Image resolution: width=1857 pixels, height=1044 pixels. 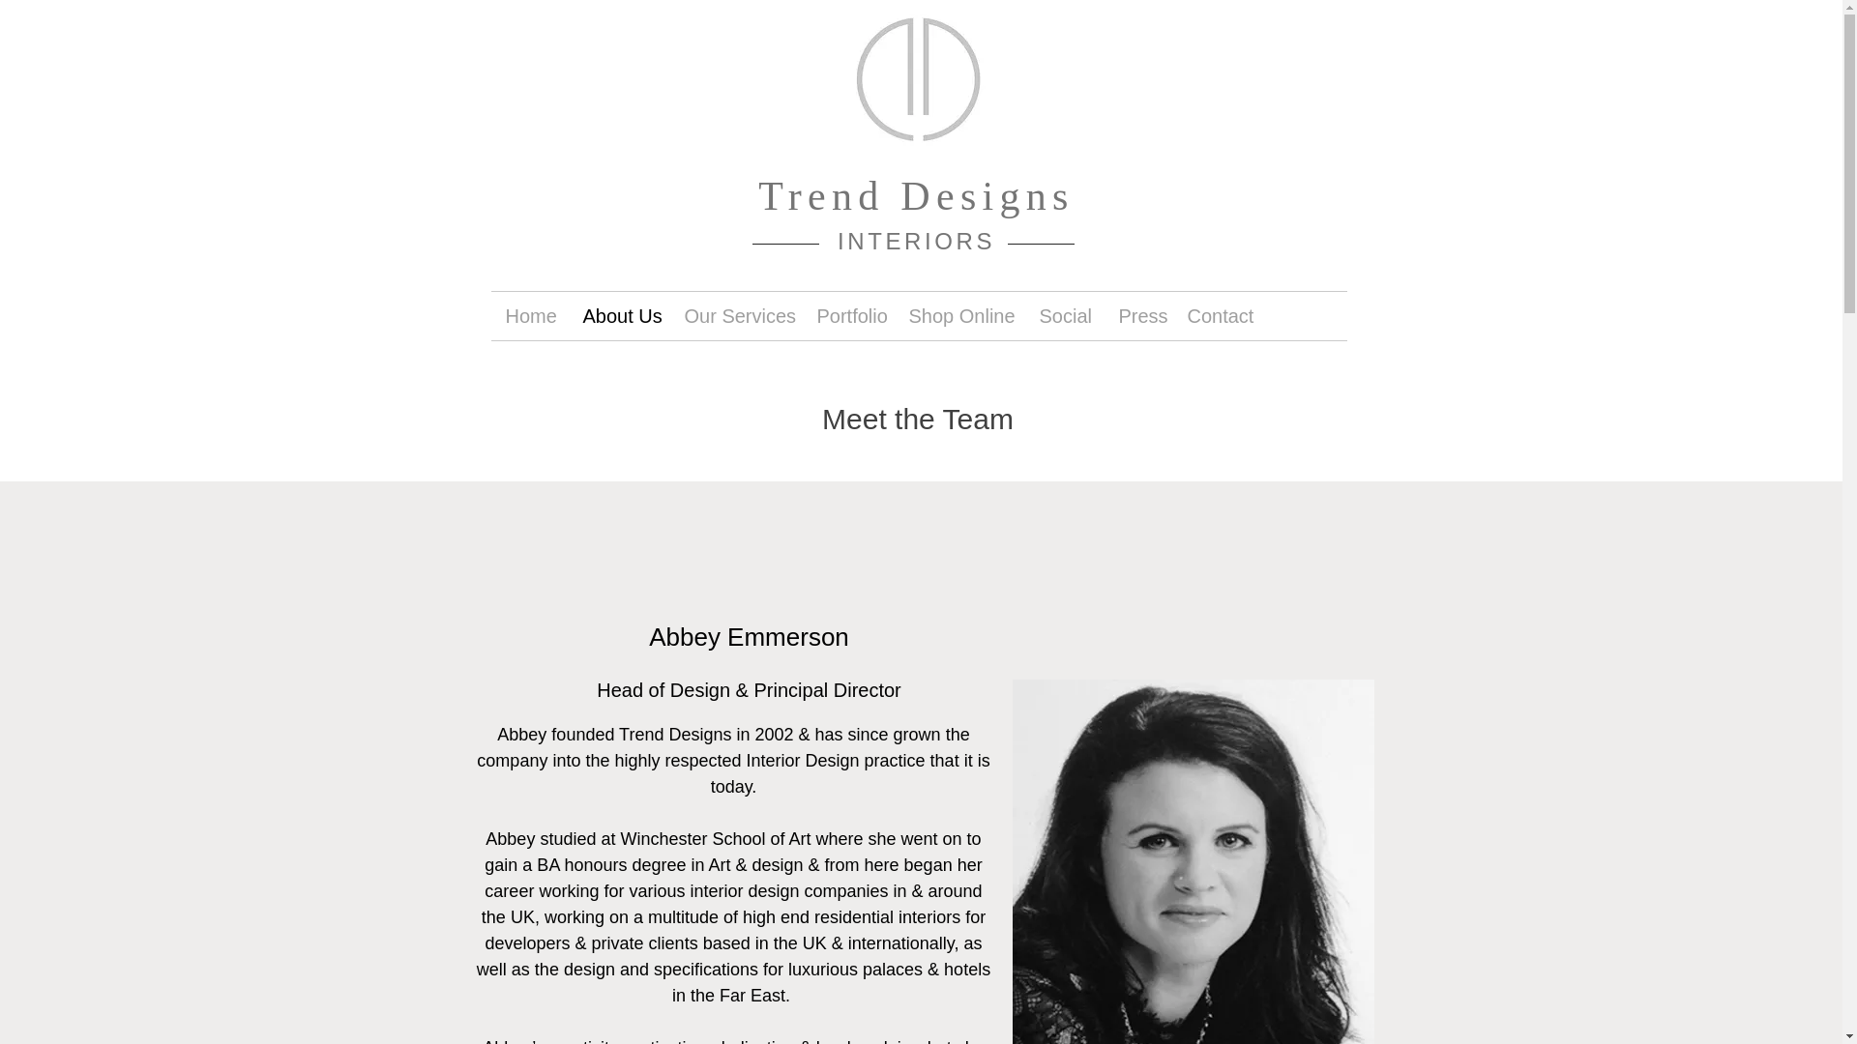 What do you see at coordinates (735, 316) in the screenshot?
I see `Our Services` at bounding box center [735, 316].